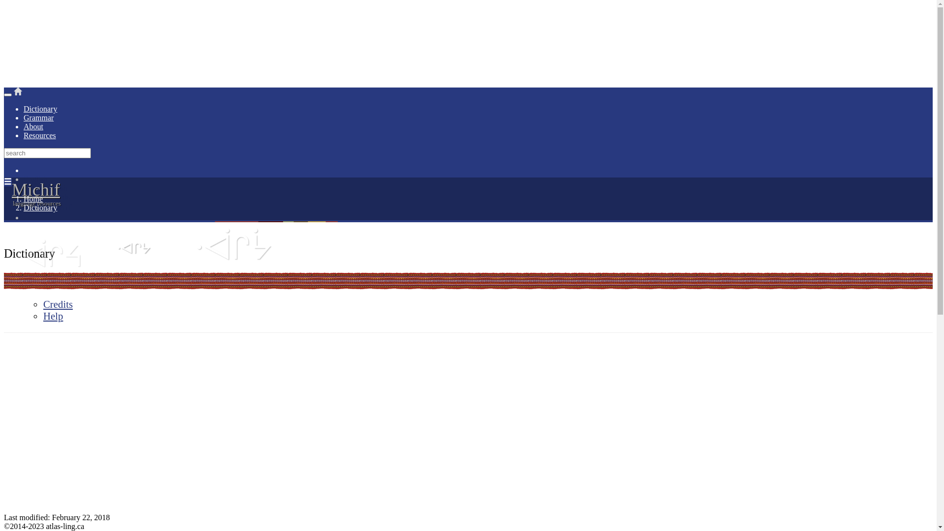 Image resolution: width=944 pixels, height=531 pixels. I want to click on Dictionary, so click(40, 207).